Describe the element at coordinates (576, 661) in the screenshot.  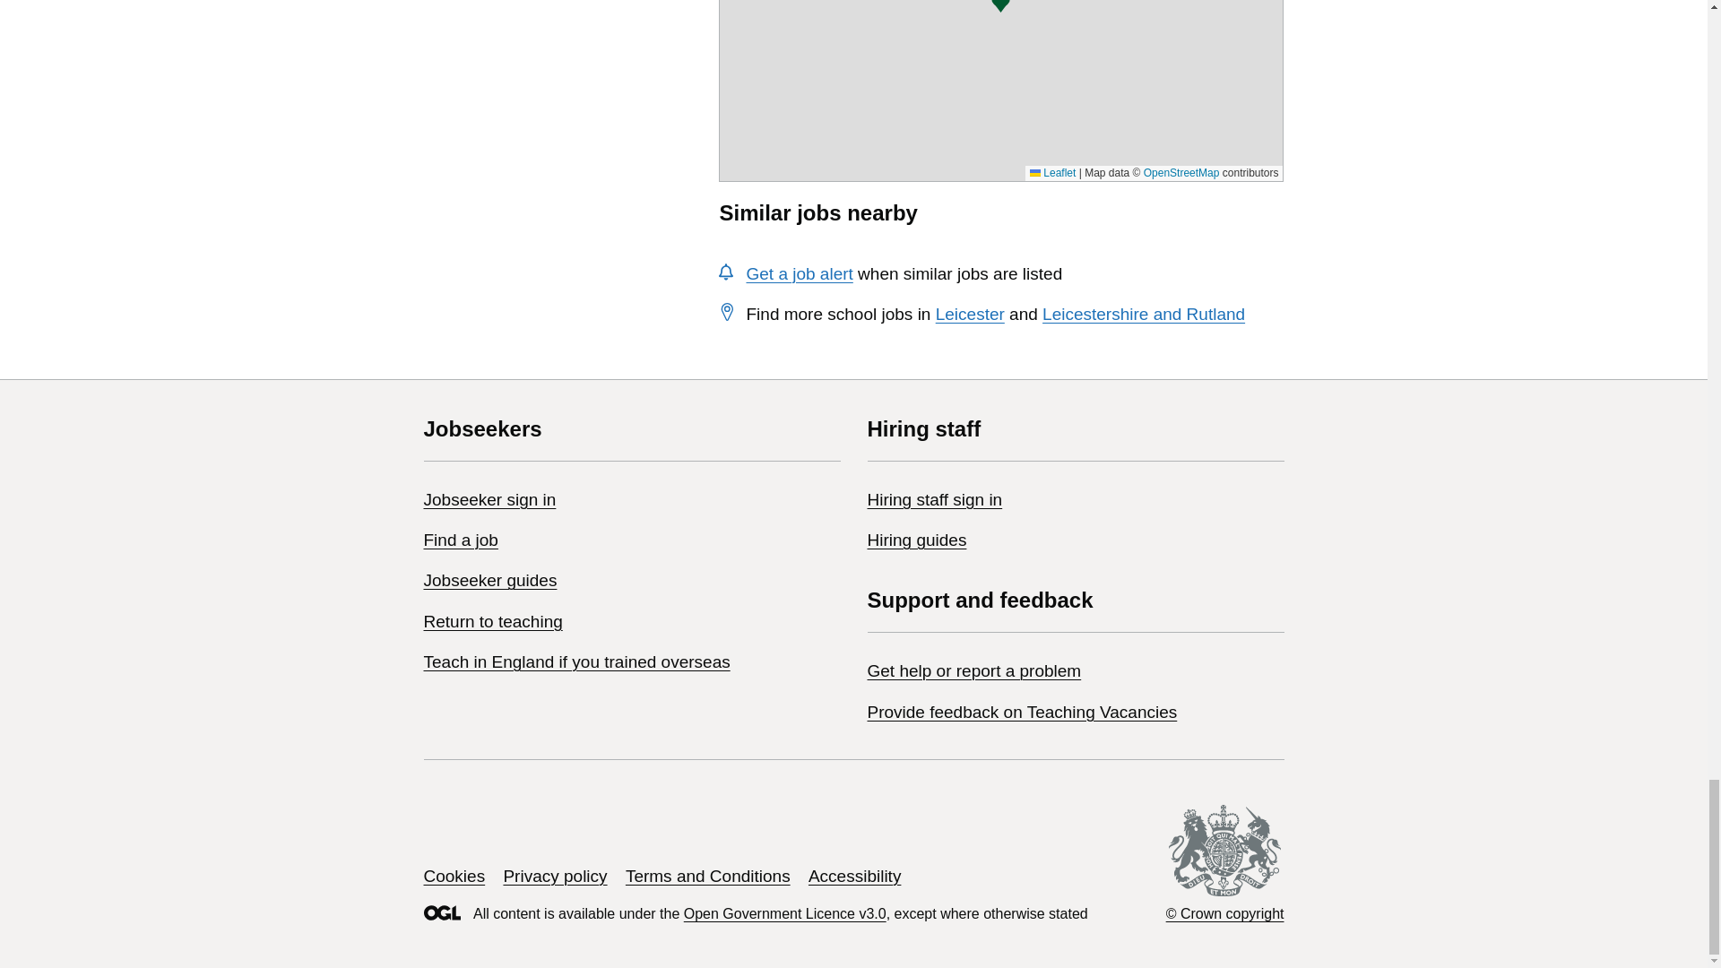
I see `Teach in England if you trained overseas` at that location.